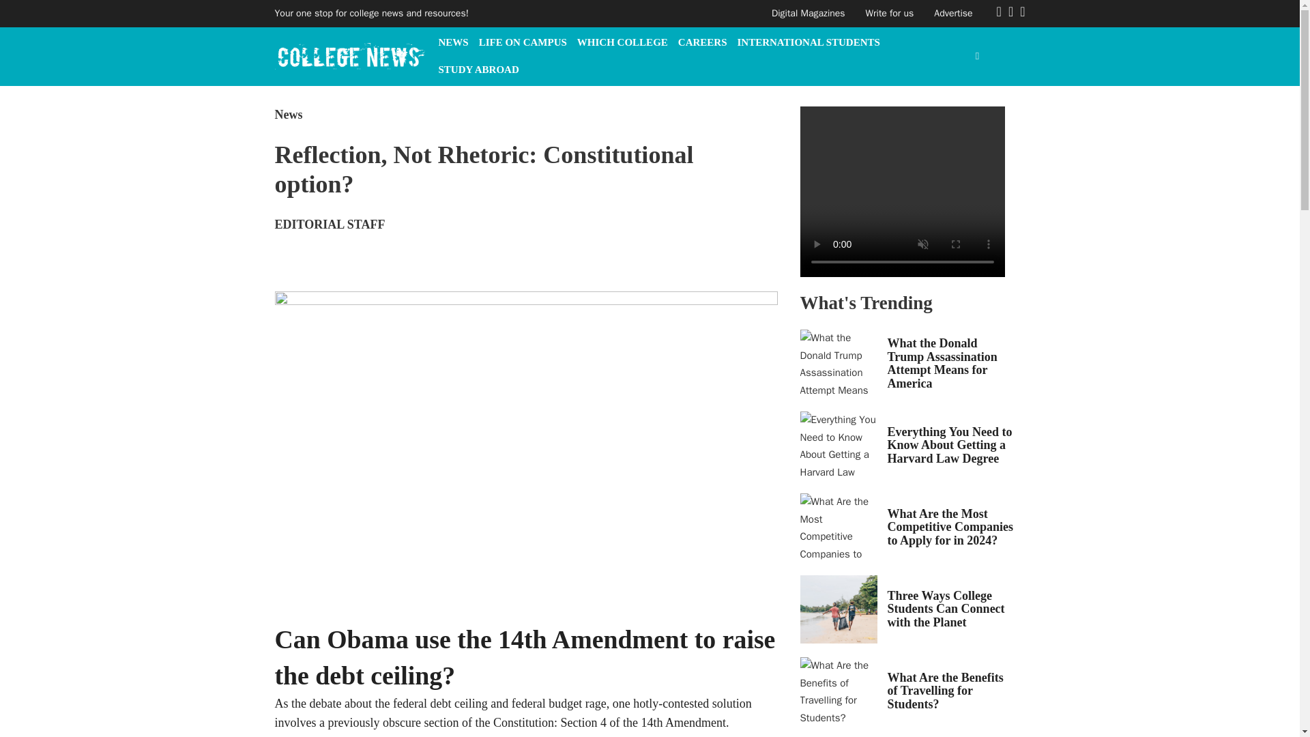  What do you see at coordinates (952, 13) in the screenshot?
I see `Advertise` at bounding box center [952, 13].